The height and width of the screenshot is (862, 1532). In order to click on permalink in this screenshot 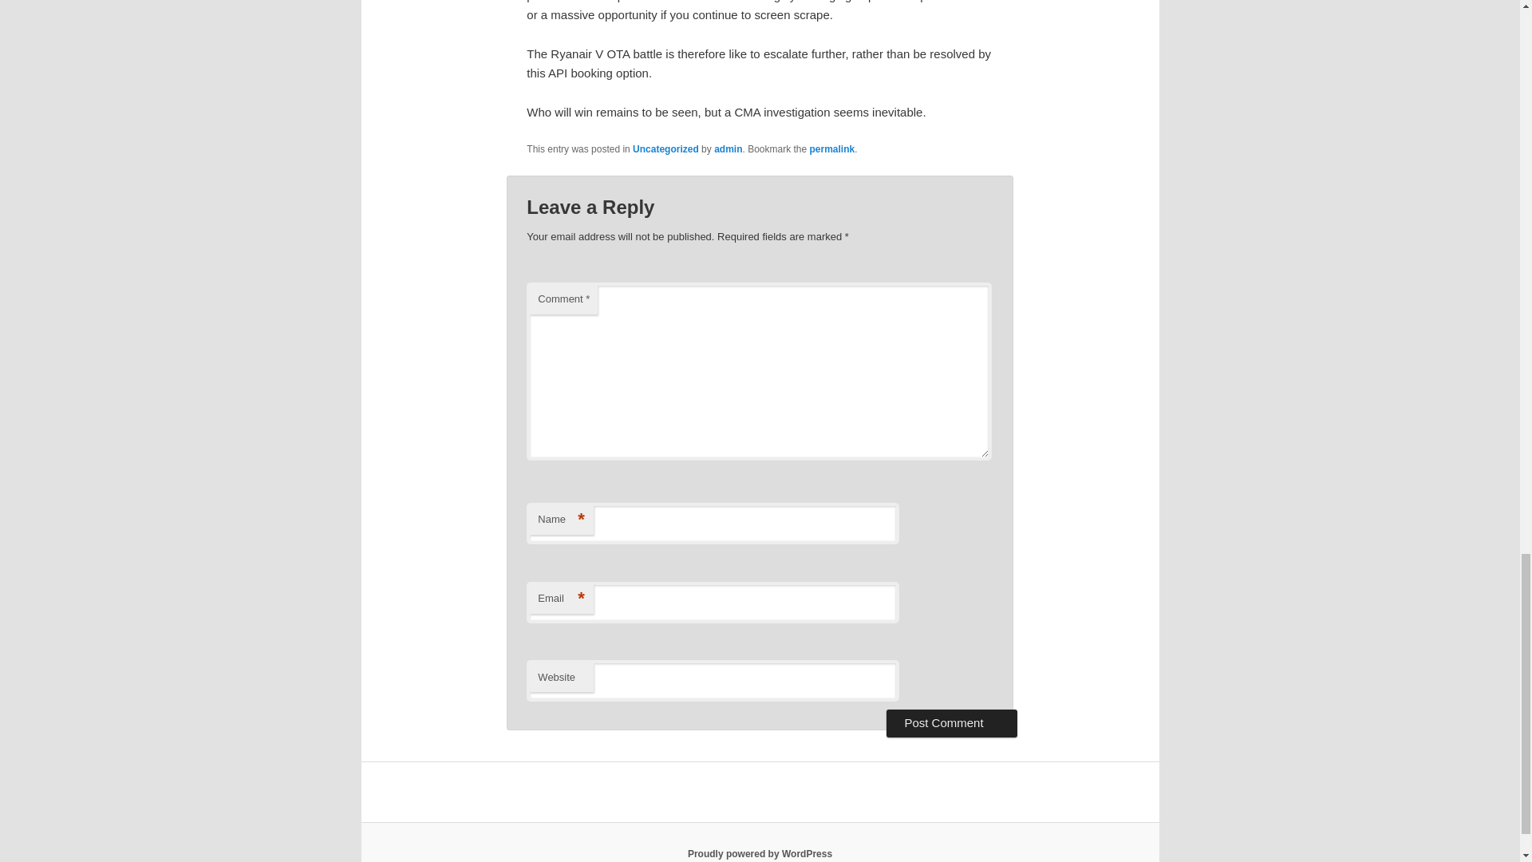, I will do `click(832, 148)`.